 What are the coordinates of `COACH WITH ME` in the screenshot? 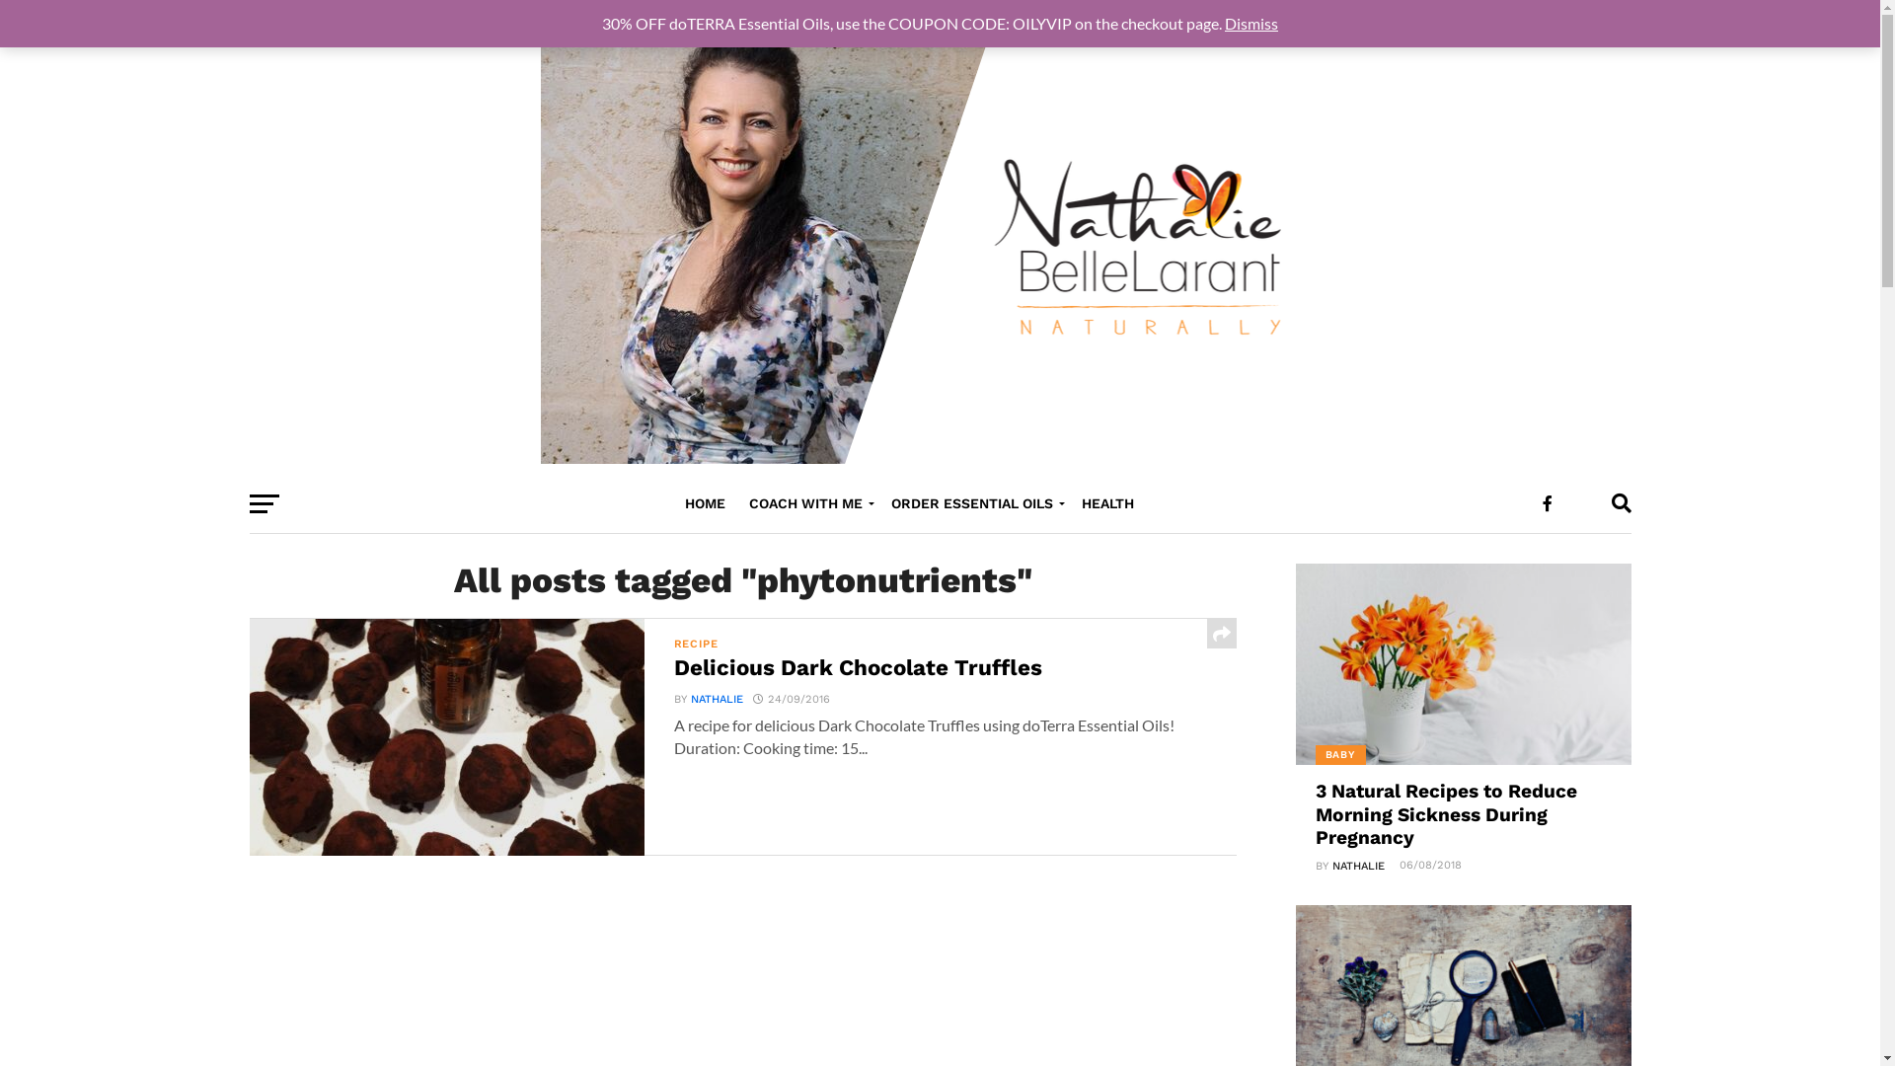 It's located at (807, 505).